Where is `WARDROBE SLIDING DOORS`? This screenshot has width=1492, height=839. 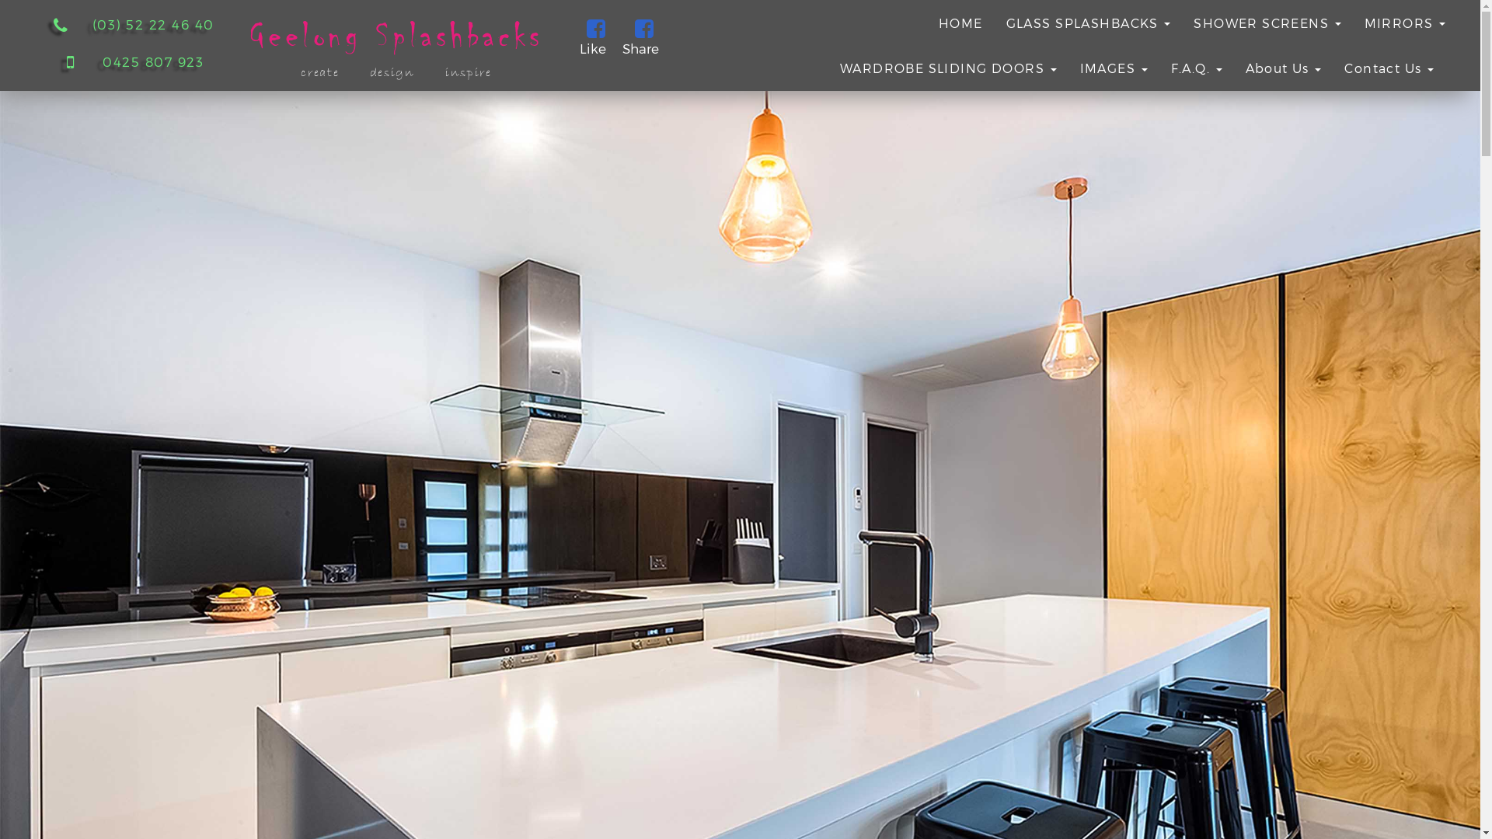 WARDROBE SLIDING DOORS is located at coordinates (948, 68).